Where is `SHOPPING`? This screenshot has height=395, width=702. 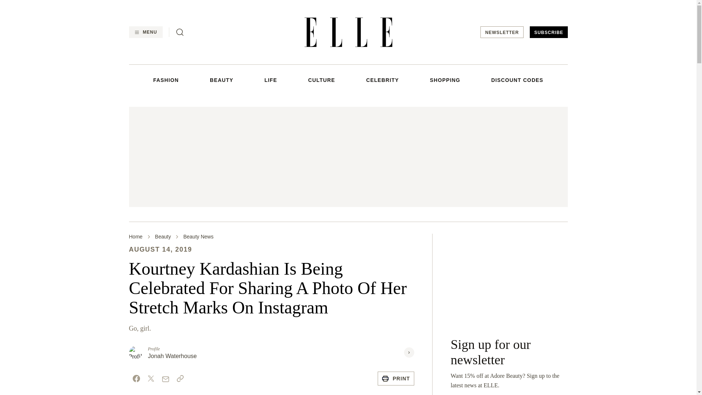
SHOPPING is located at coordinates (445, 80).